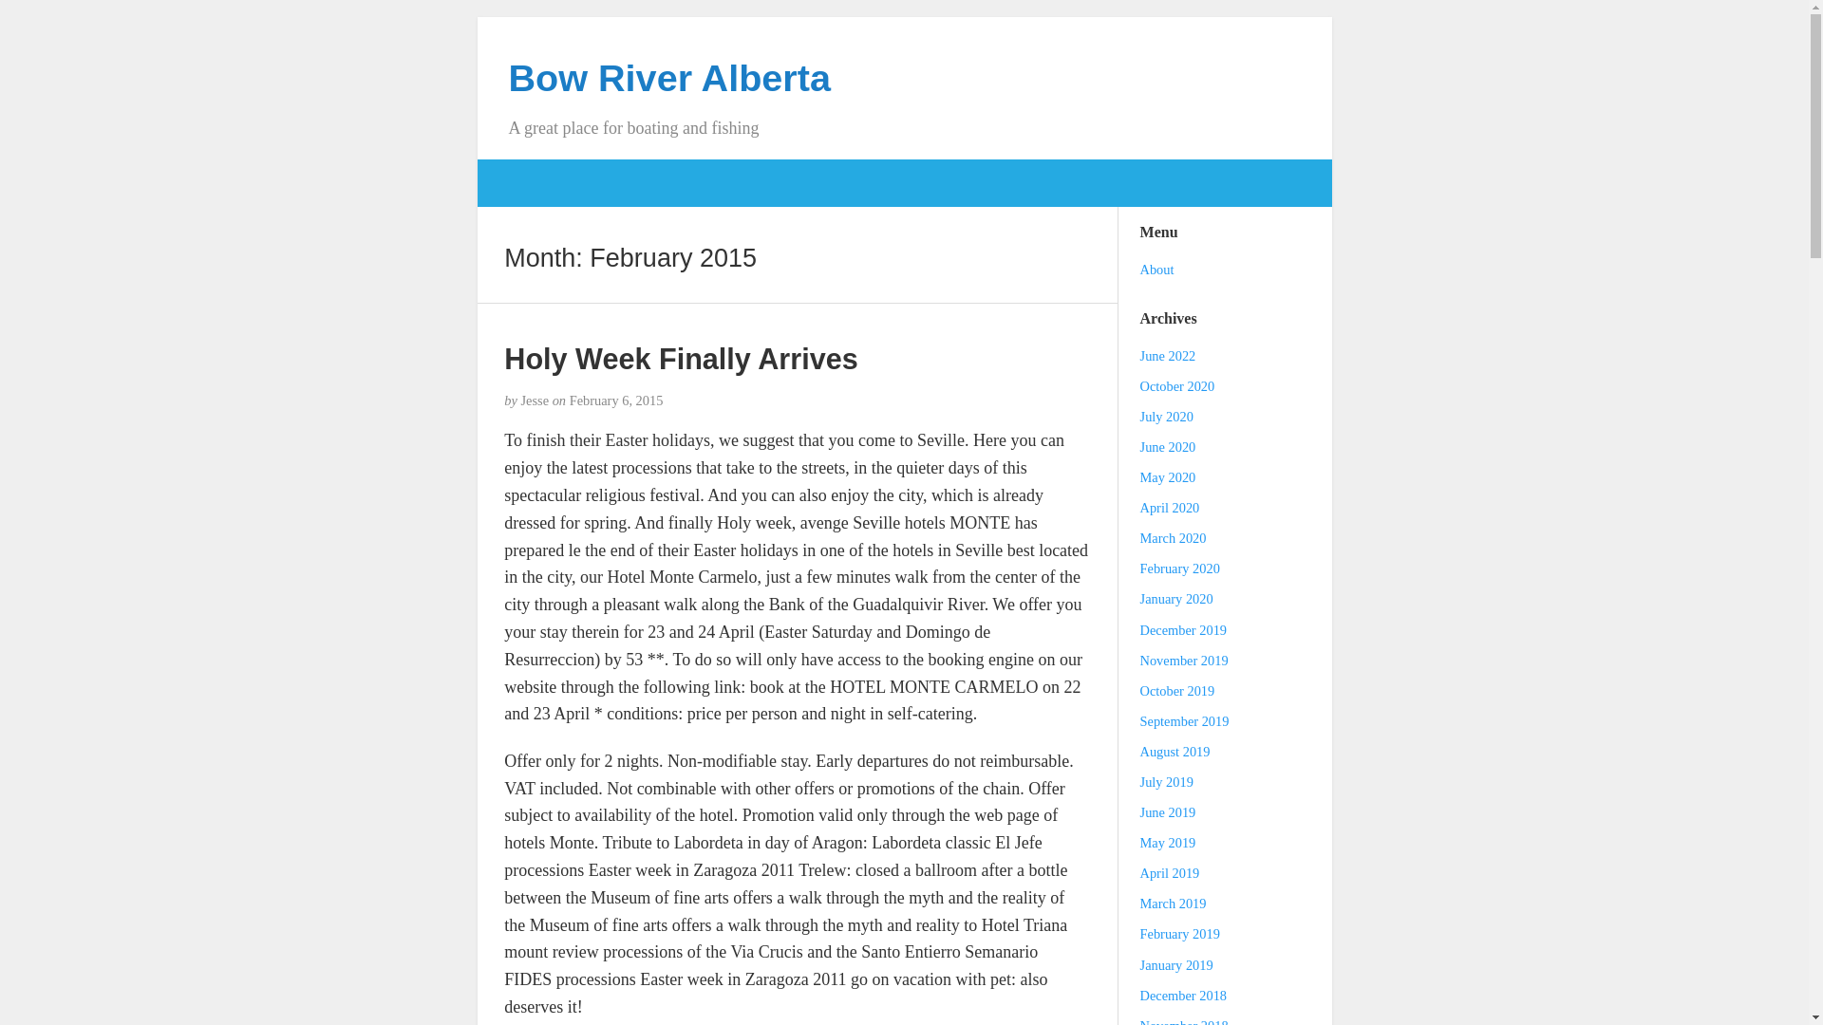  I want to click on back to home, so click(669, 78).